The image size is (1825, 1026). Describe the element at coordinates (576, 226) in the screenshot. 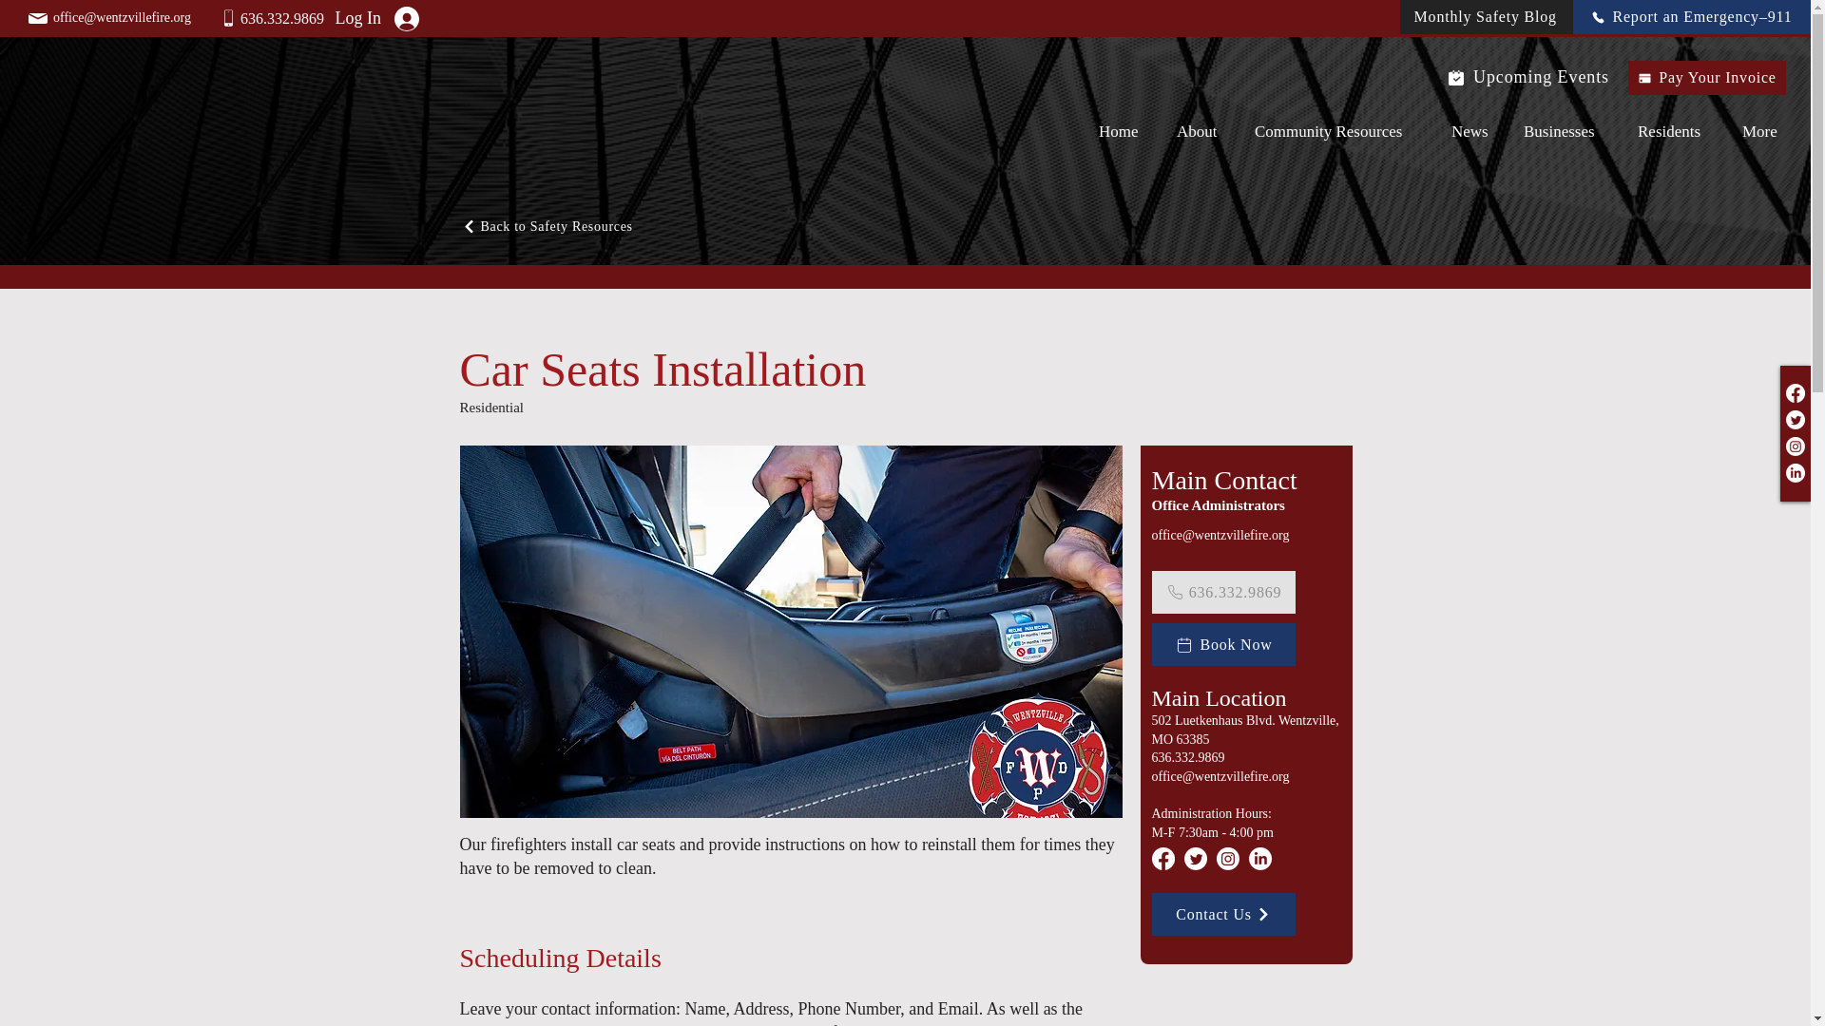

I see `Back to Safety Resources` at that location.